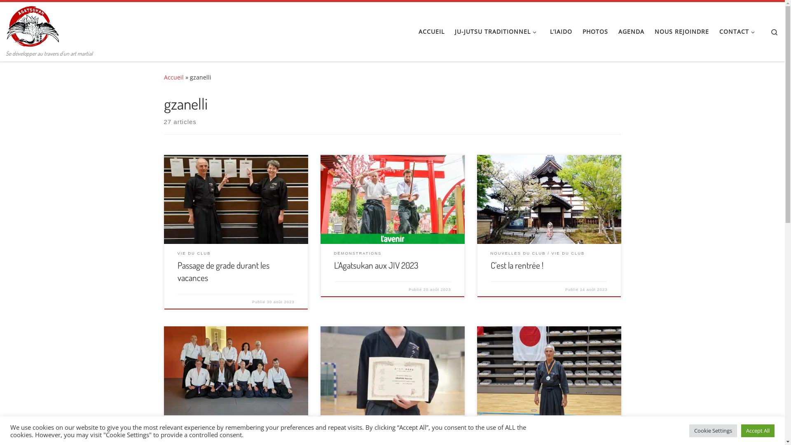  I want to click on Un nouveau 1er Dan en iaido !, so click(382, 437).